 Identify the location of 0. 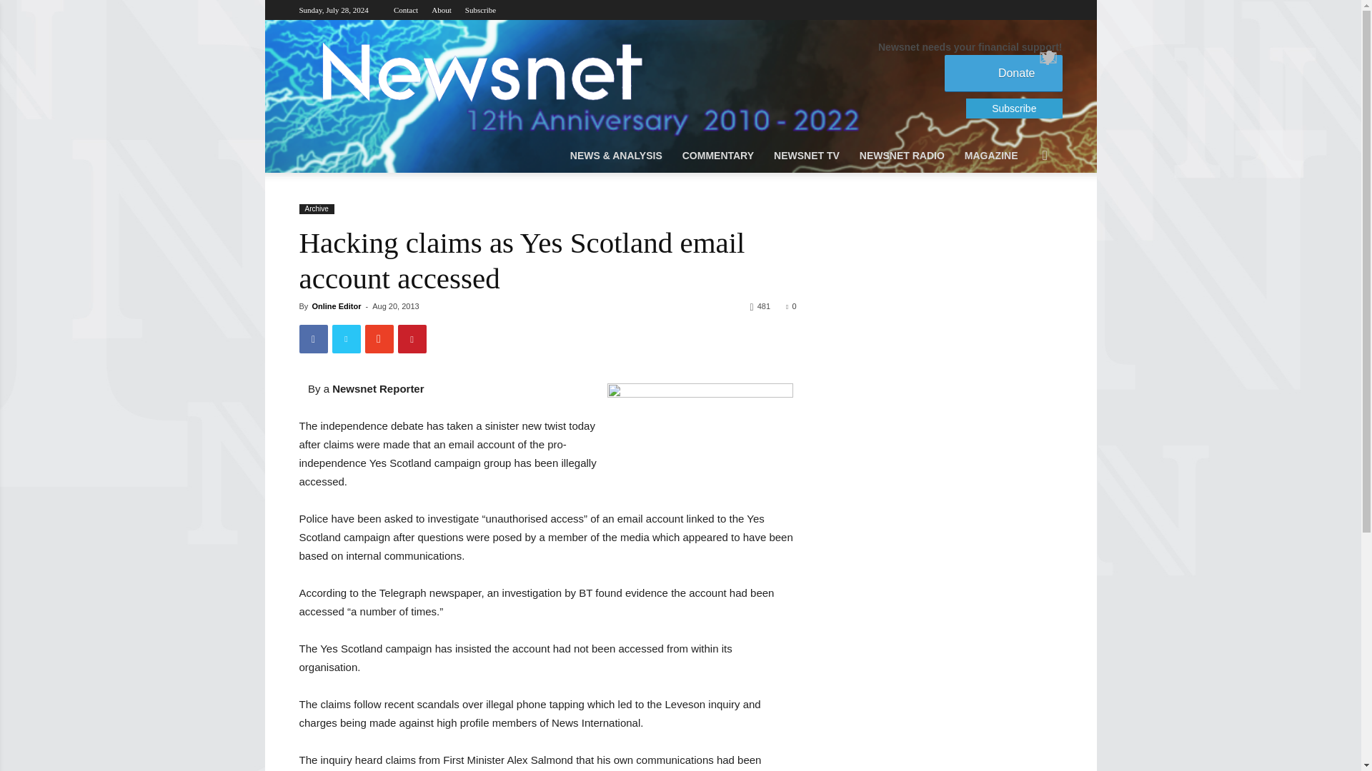
(790, 306).